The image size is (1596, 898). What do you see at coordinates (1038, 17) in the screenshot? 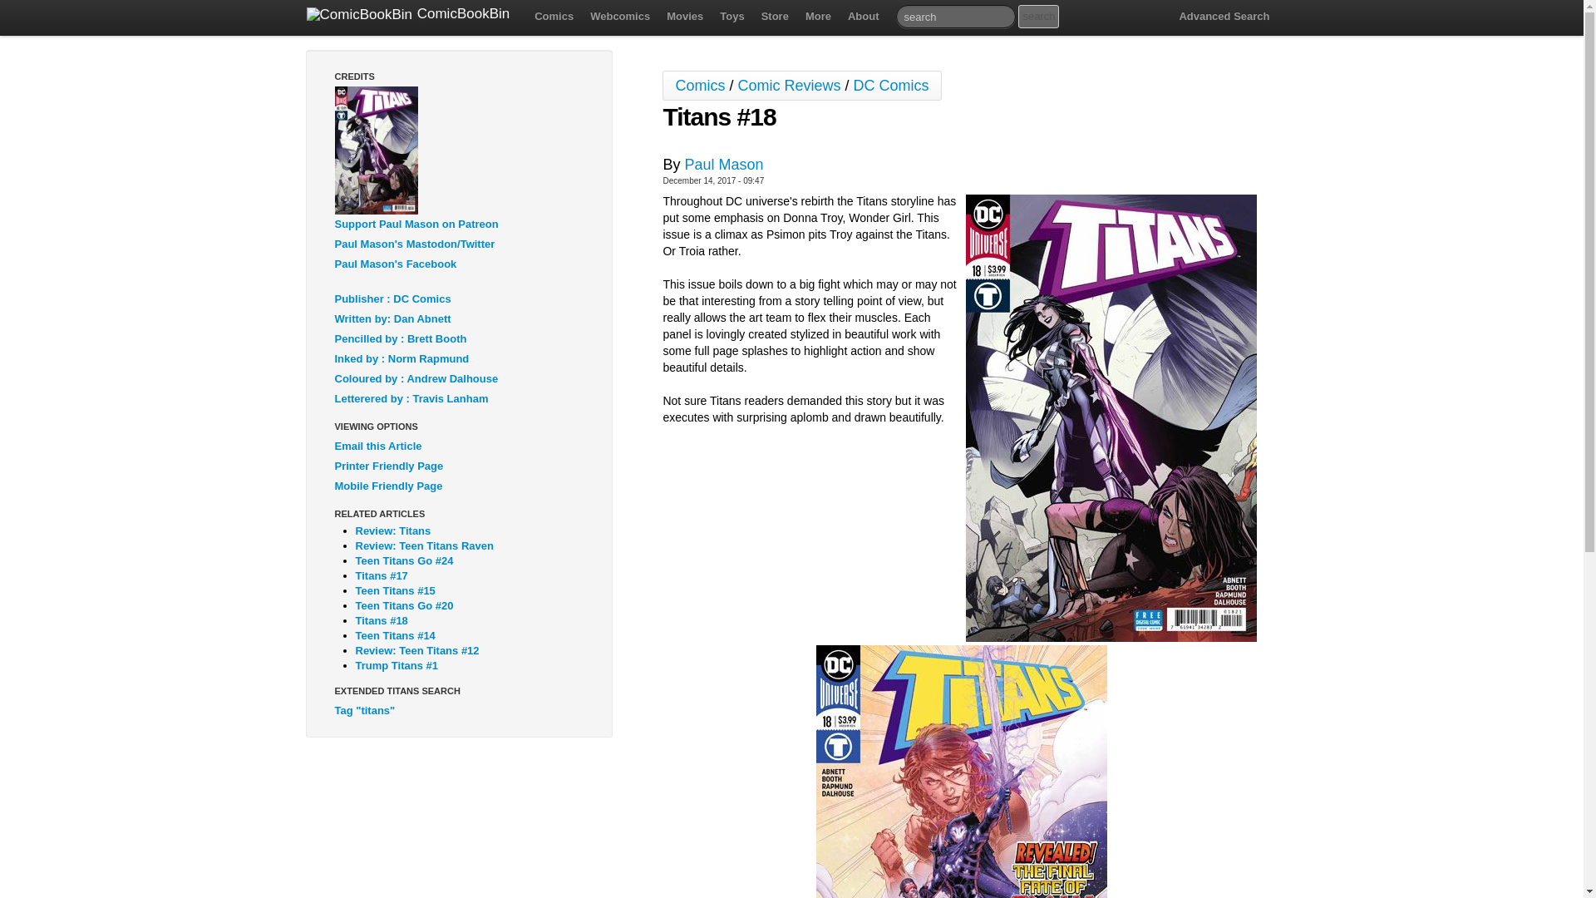
I see `search` at bounding box center [1038, 17].